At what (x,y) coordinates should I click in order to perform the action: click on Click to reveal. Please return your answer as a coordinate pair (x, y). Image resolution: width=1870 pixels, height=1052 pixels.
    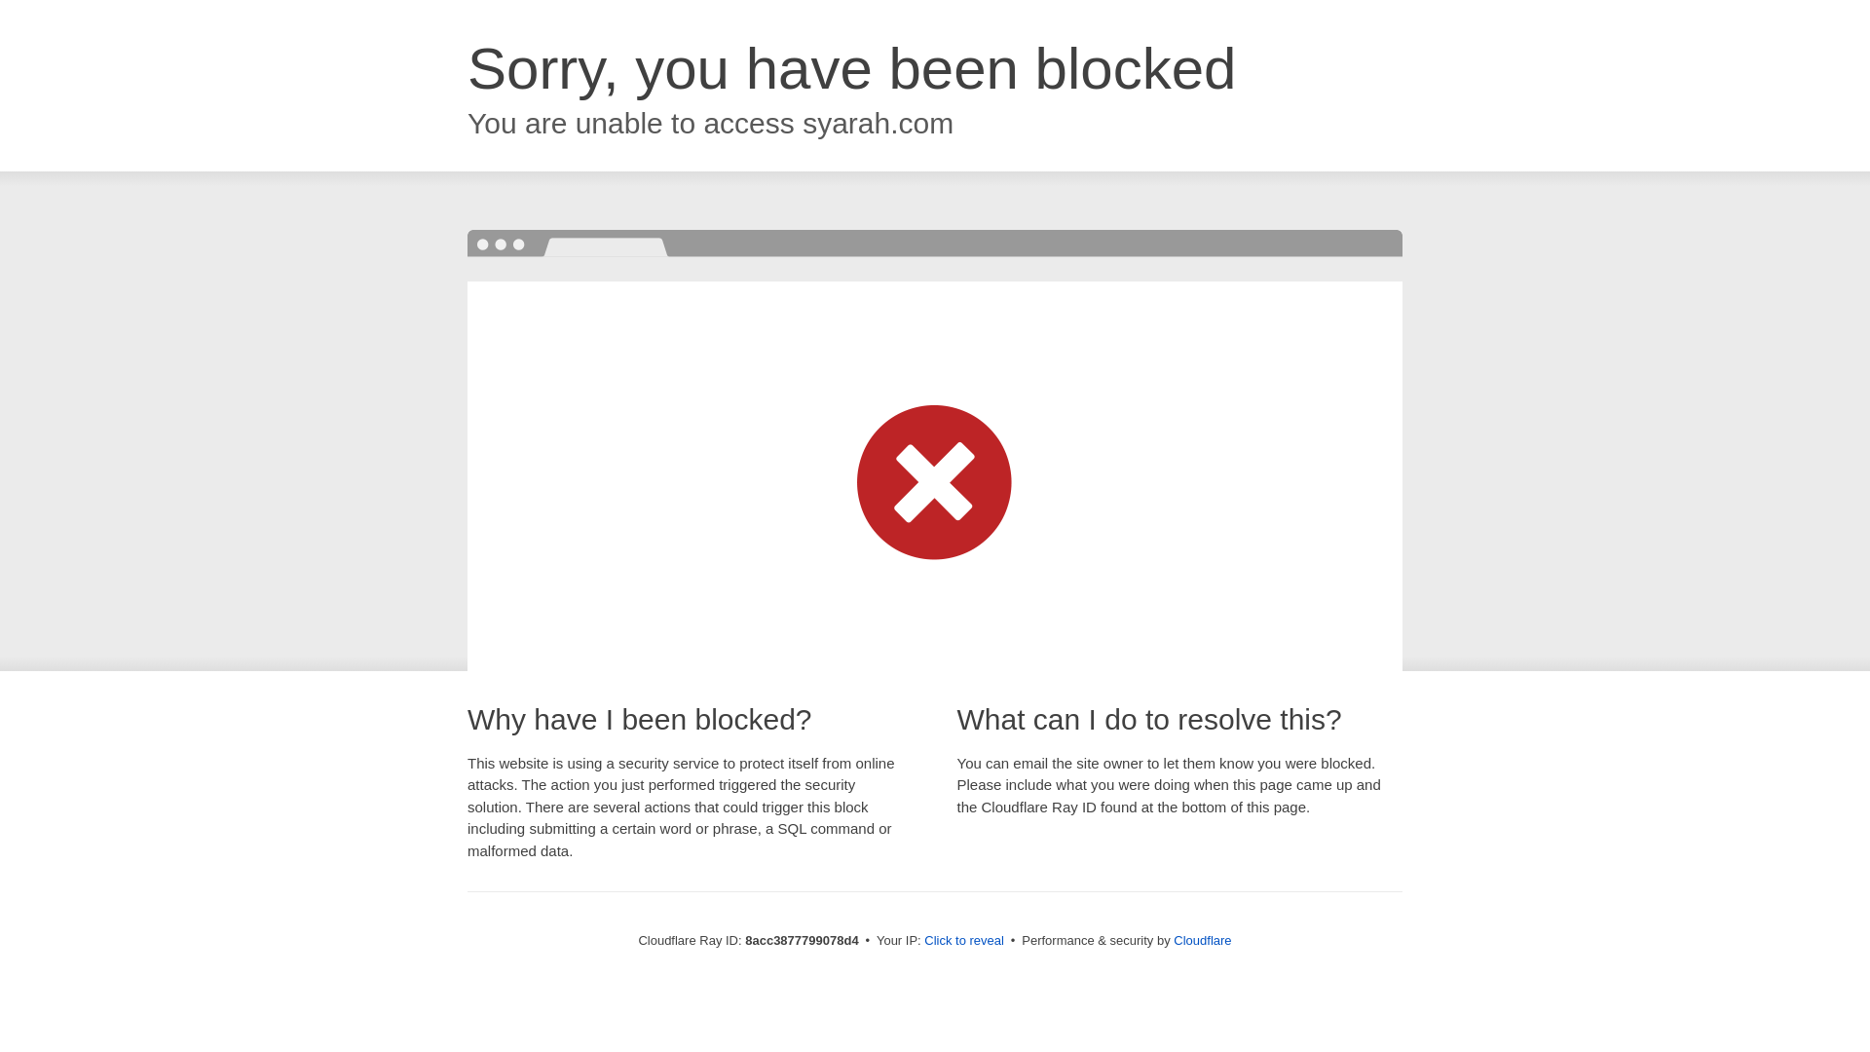
    Looking at the image, I should click on (964, 941).